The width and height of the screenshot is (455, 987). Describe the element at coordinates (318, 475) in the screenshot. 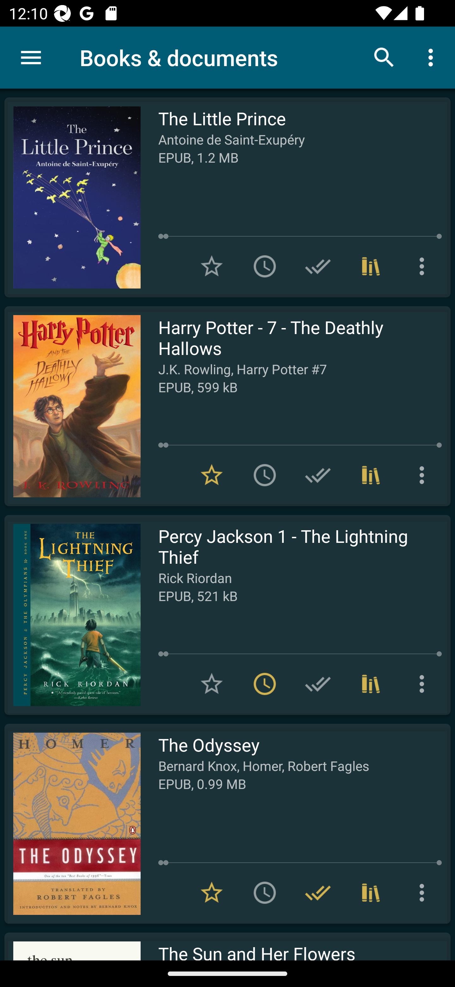

I see `Add to Have read` at that location.